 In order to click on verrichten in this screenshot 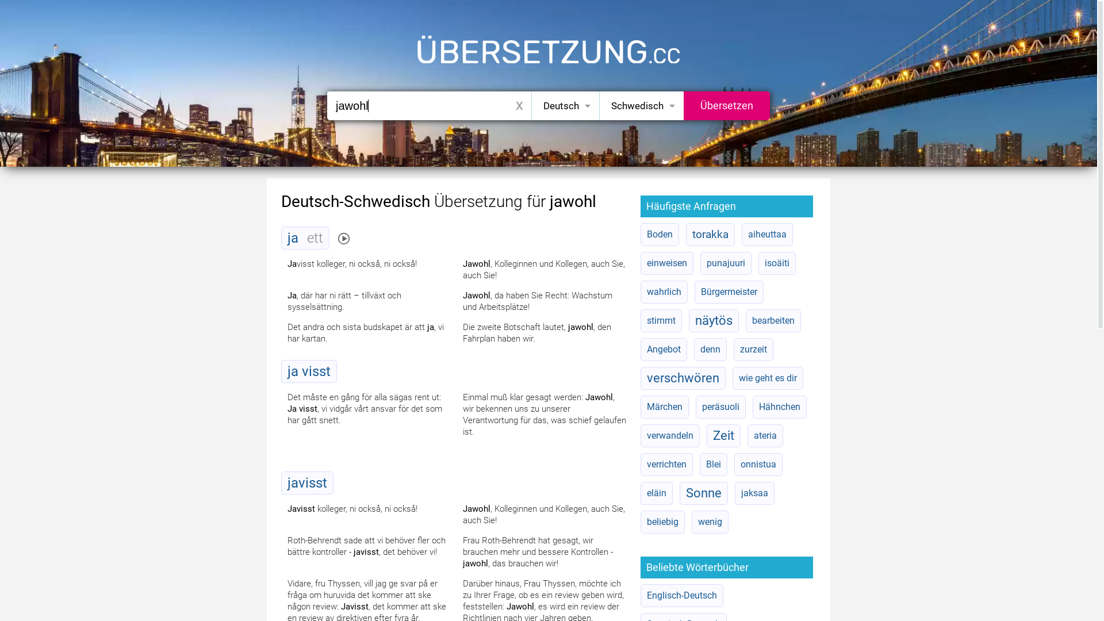, I will do `click(667, 465)`.